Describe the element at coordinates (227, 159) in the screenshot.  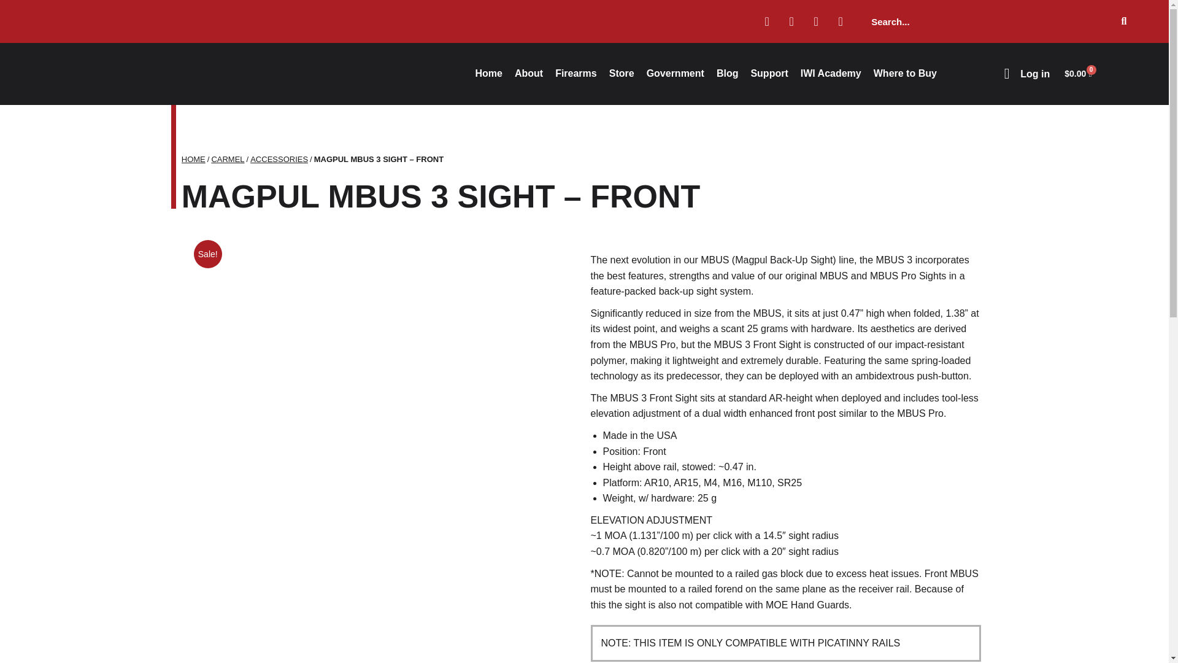
I see `Carmel` at that location.